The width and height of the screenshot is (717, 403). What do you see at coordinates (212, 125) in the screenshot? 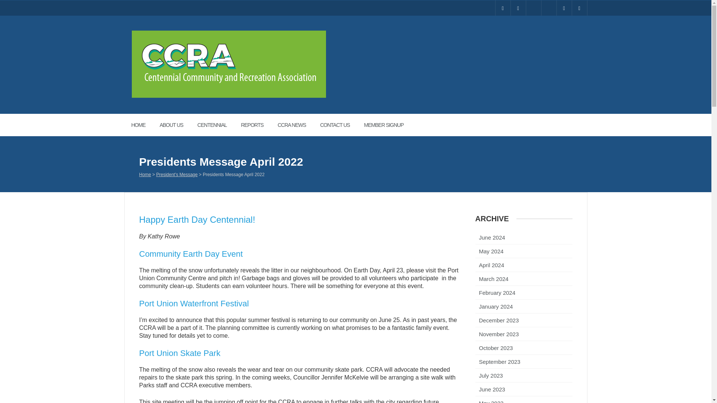
I see `CENTENNIAL` at bounding box center [212, 125].